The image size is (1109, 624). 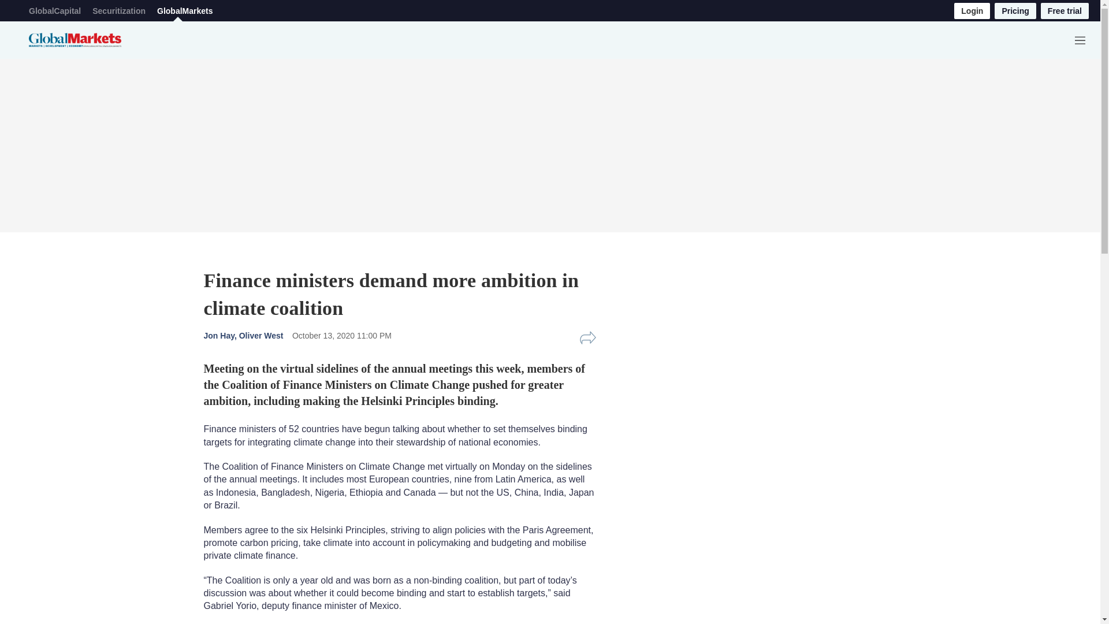 What do you see at coordinates (1015, 10) in the screenshot?
I see `Pricing` at bounding box center [1015, 10].